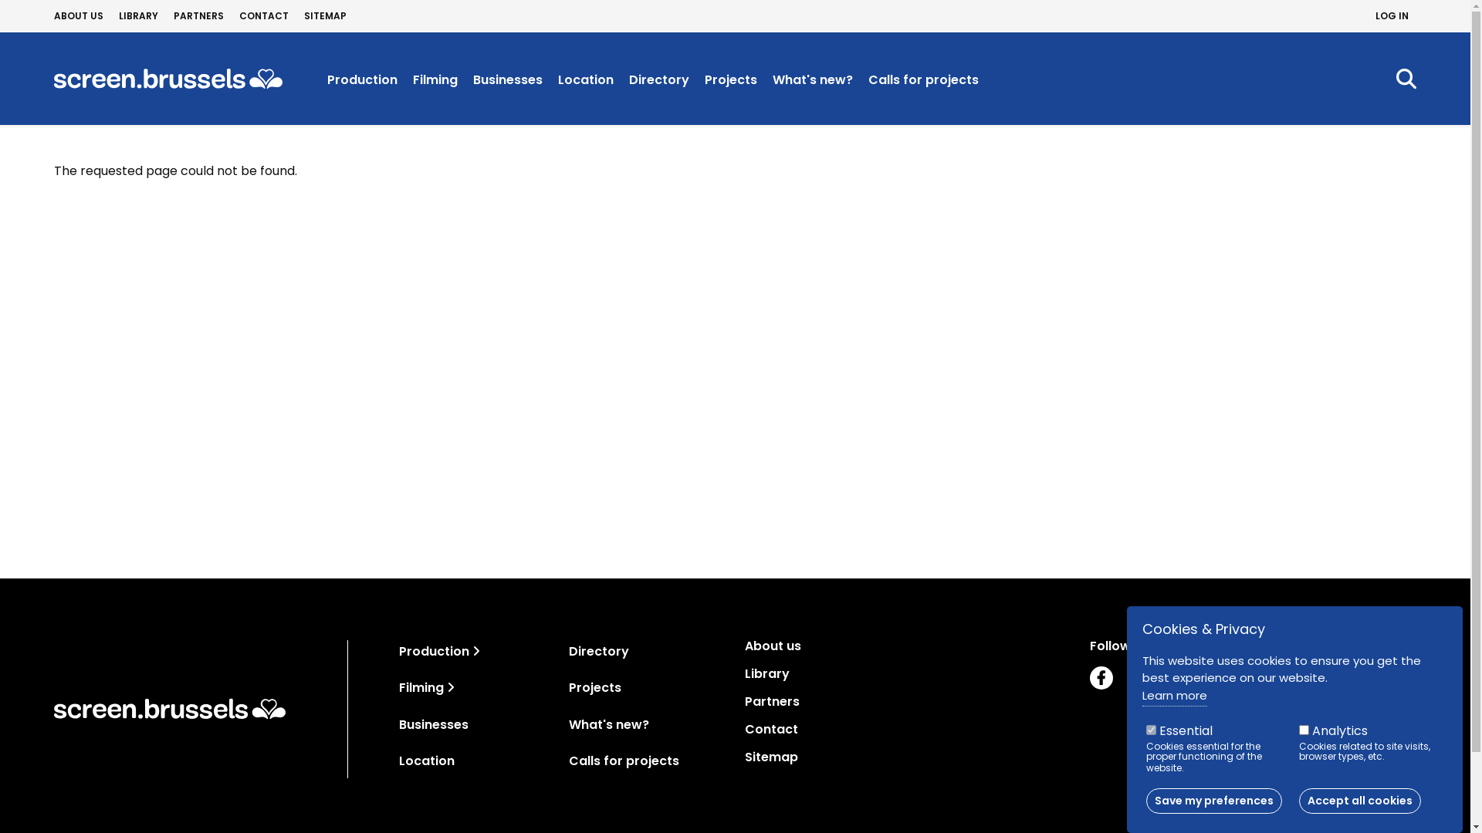 Image resolution: width=1482 pixels, height=833 pixels. Describe the element at coordinates (508, 80) in the screenshot. I see `Businesses` at that location.